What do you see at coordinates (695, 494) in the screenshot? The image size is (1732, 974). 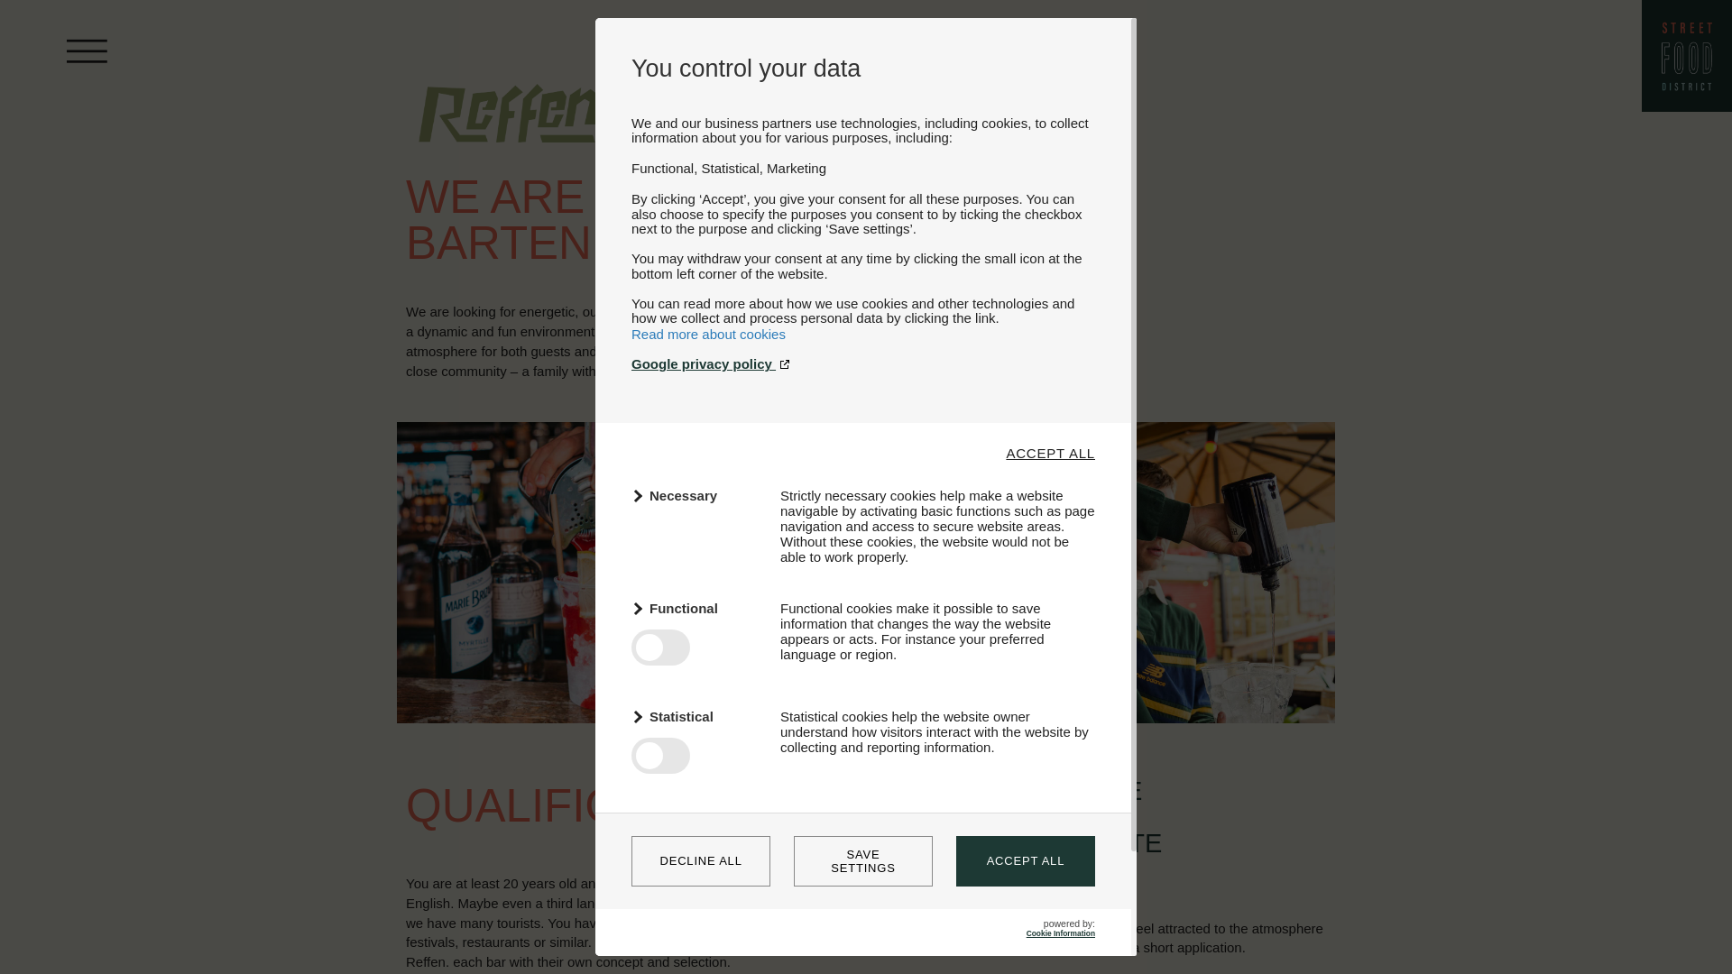 I see `Necessary` at bounding box center [695, 494].